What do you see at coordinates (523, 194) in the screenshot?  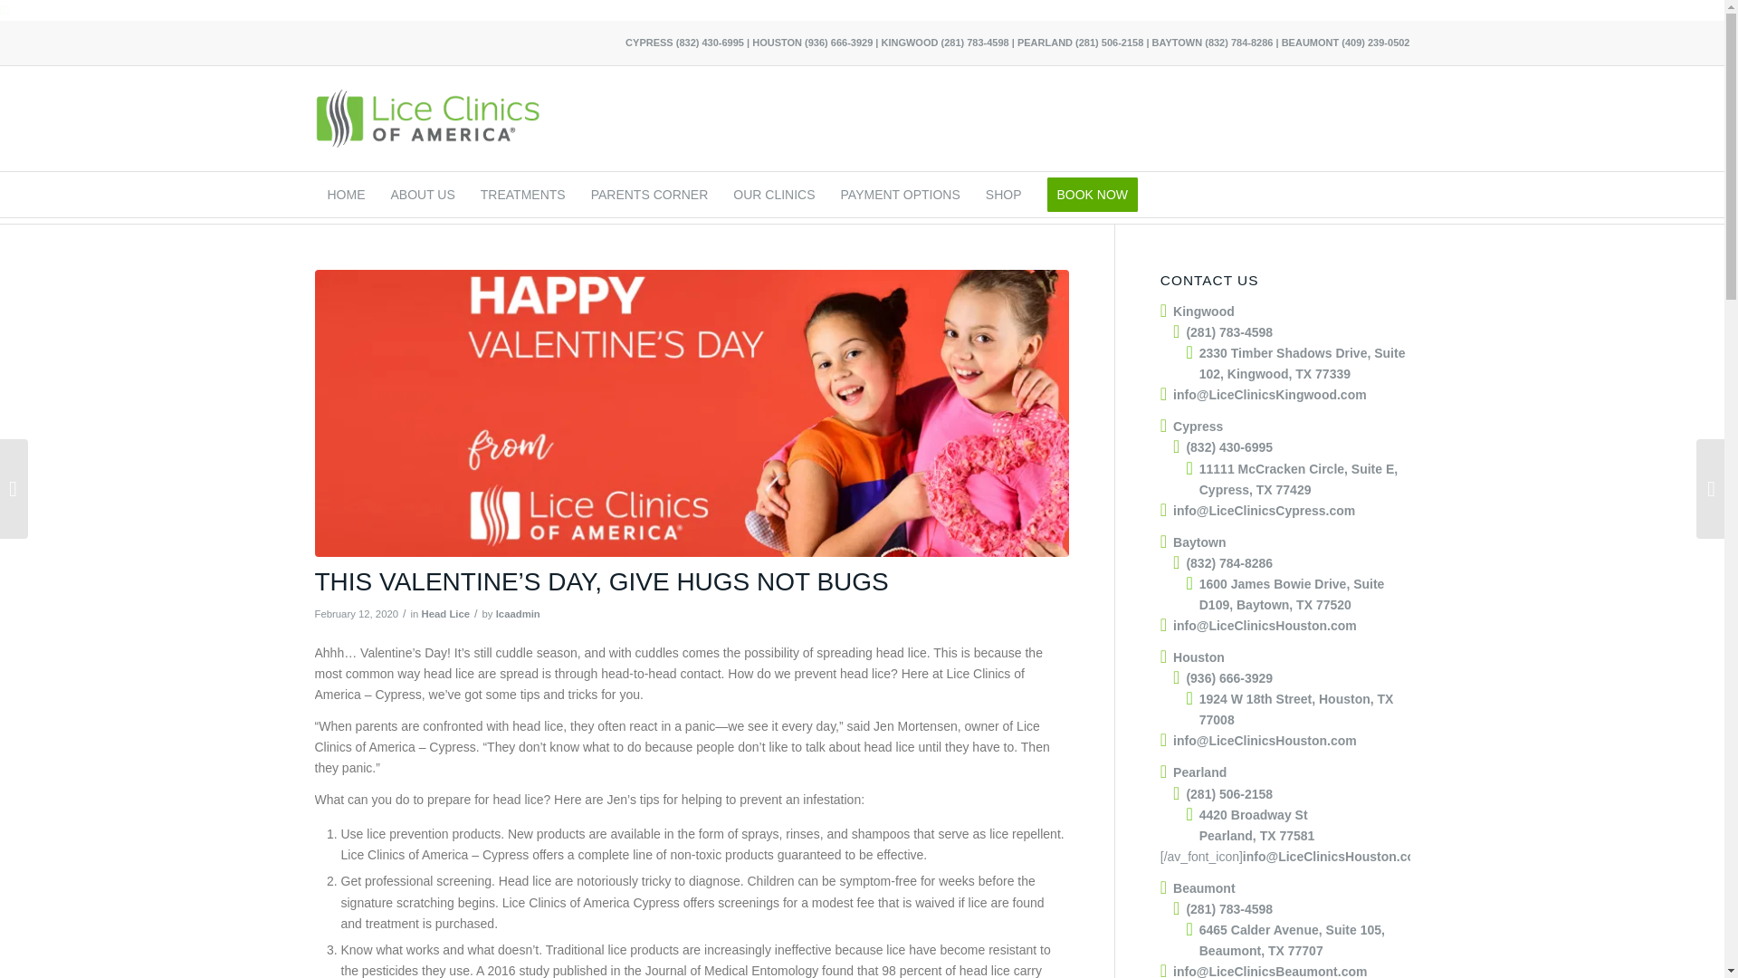 I see `TREATMENTS` at bounding box center [523, 194].